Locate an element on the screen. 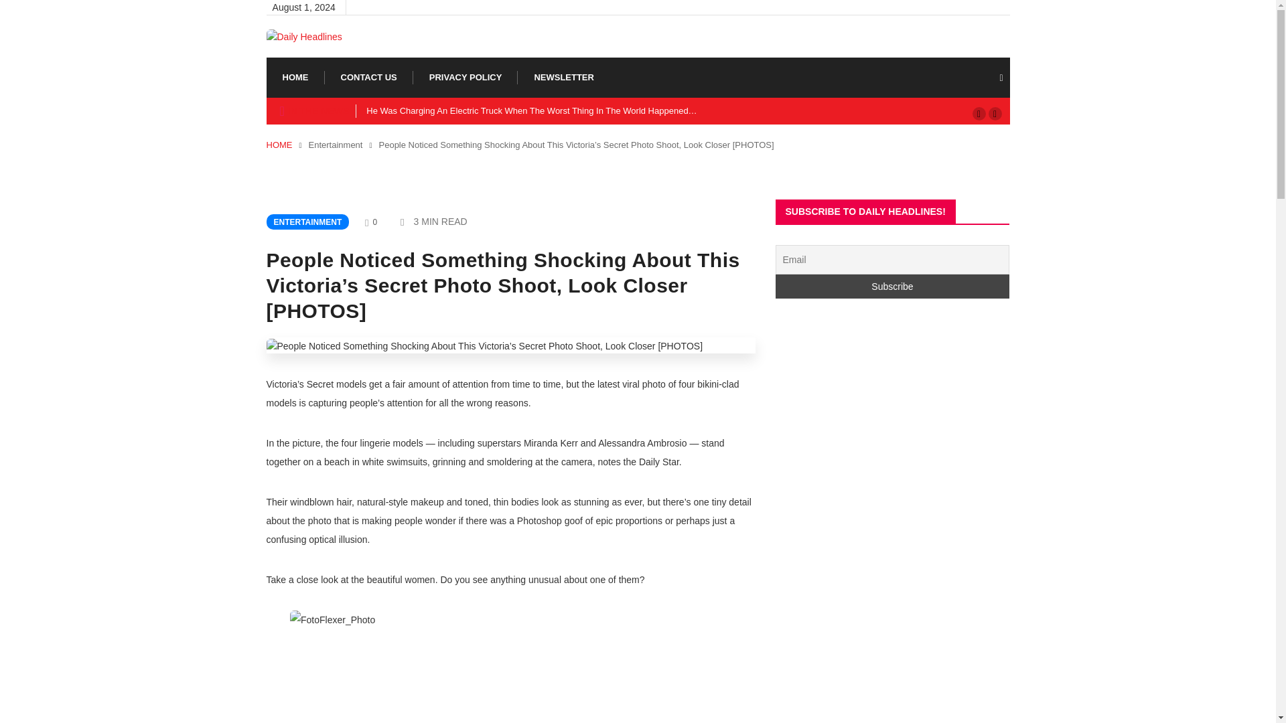  CONTACT US is located at coordinates (368, 78).